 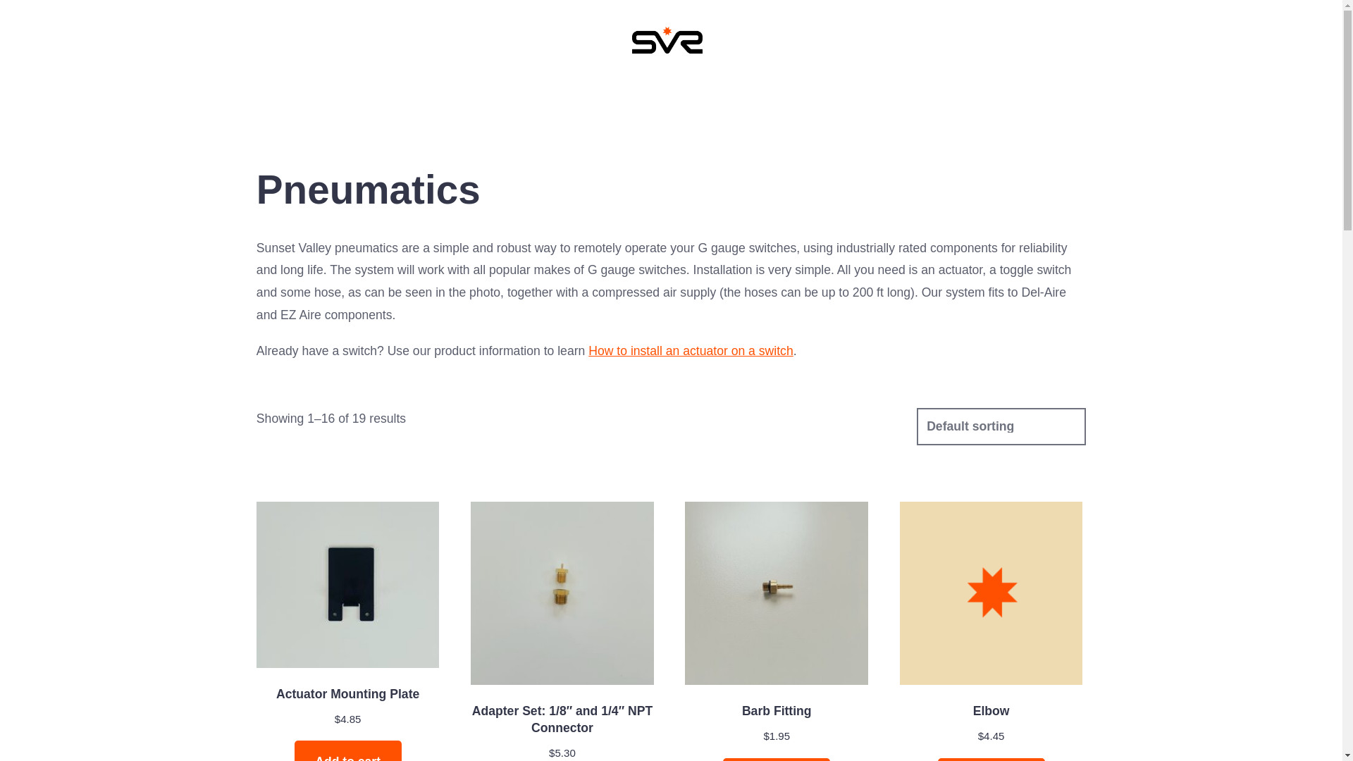 What do you see at coordinates (478, 99) in the screenshot?
I see `Product Information` at bounding box center [478, 99].